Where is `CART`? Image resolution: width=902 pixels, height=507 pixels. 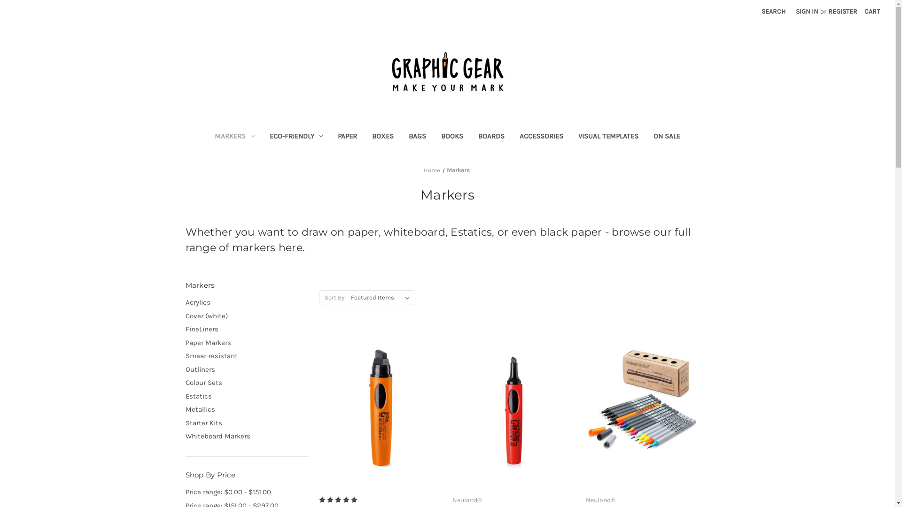
CART is located at coordinates (872, 11).